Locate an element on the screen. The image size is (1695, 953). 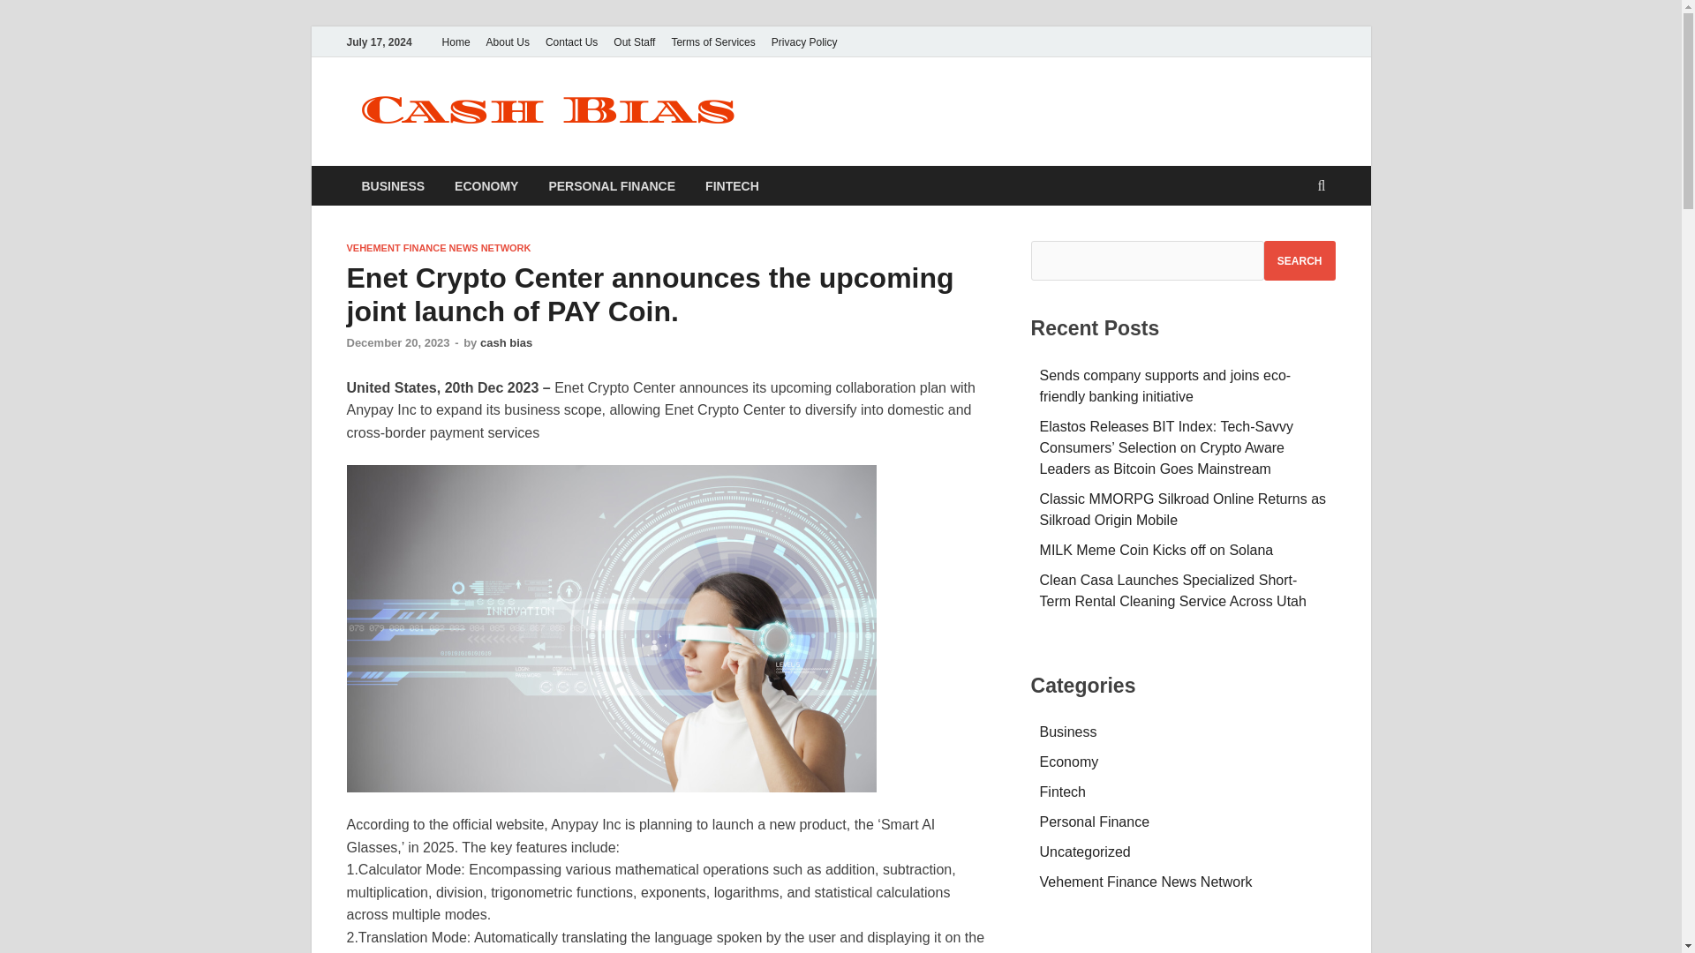
December 20, 2023 is located at coordinates (397, 342).